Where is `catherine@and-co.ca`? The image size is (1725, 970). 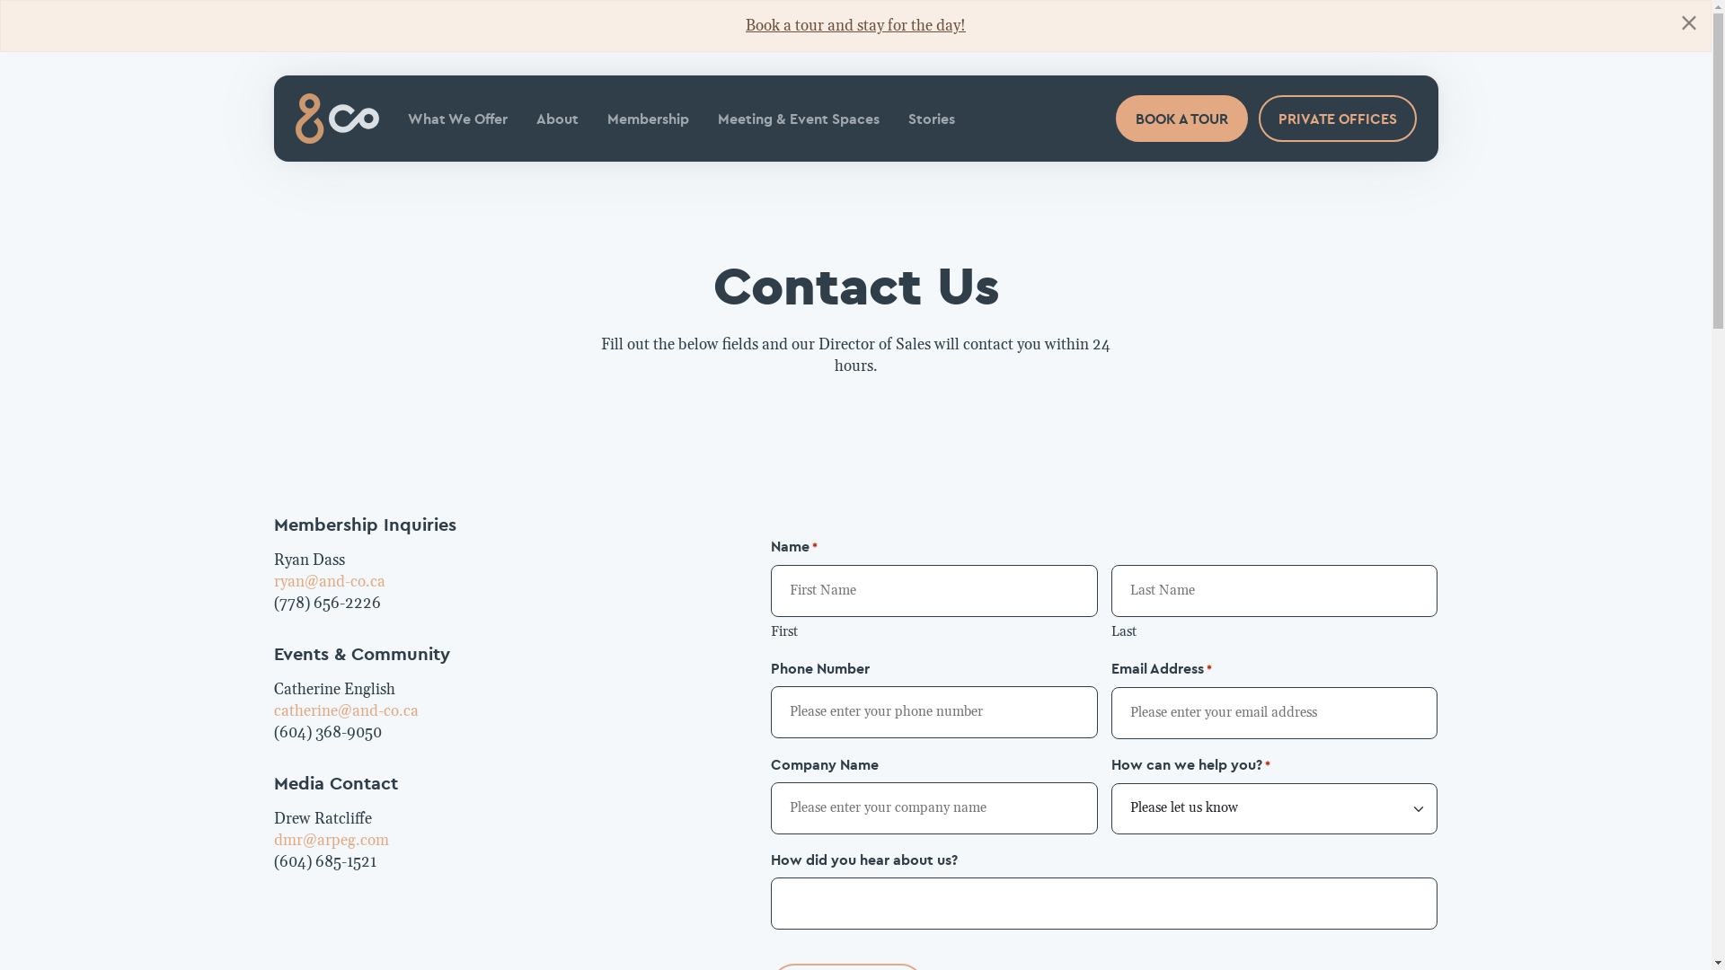
catherine@and-co.ca is located at coordinates (345, 711).